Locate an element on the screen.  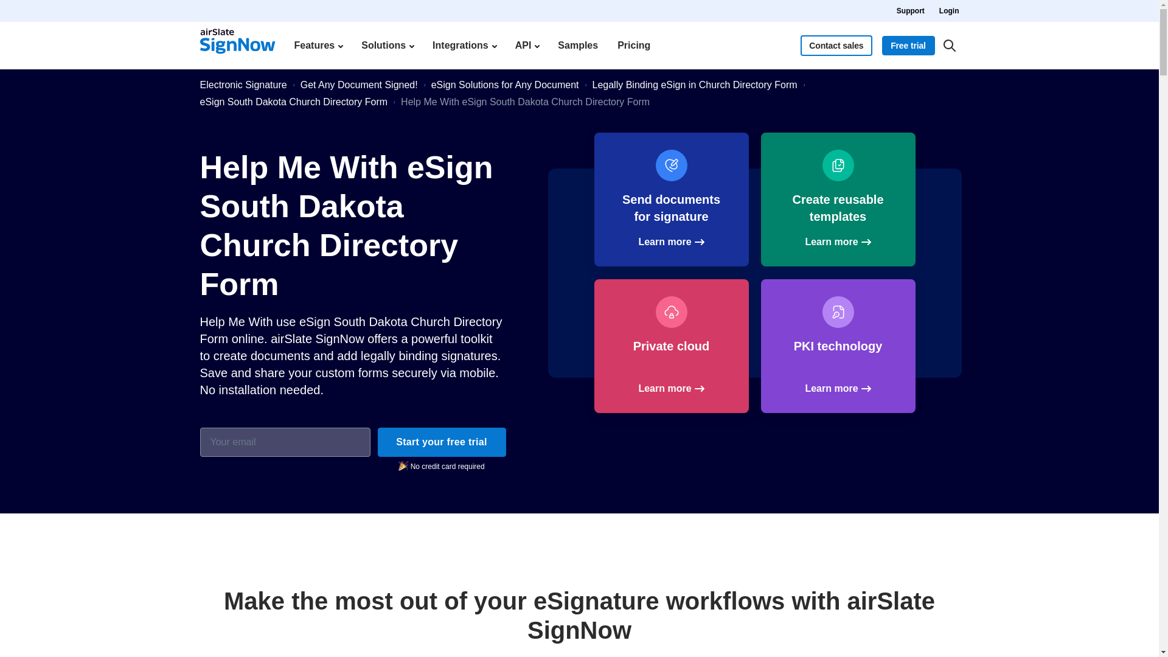
Send documents for signature is located at coordinates (670, 200).